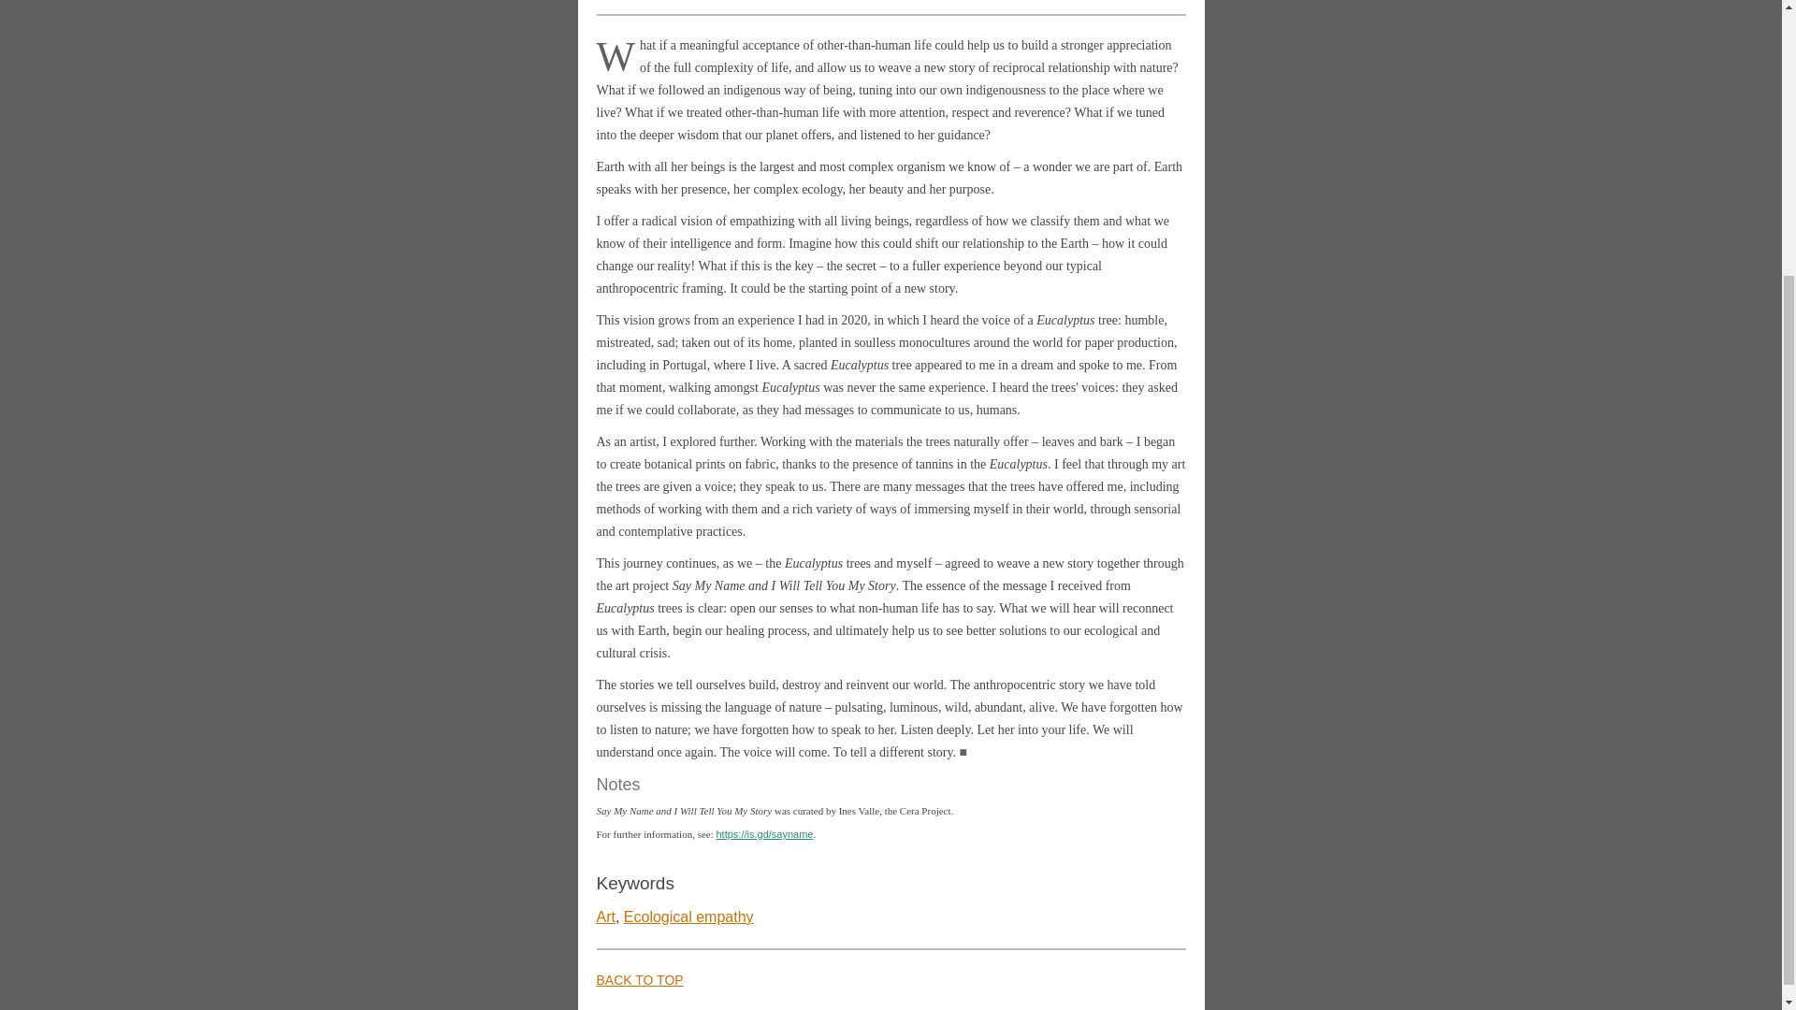 Image resolution: width=1796 pixels, height=1010 pixels. I want to click on Art, so click(606, 916).